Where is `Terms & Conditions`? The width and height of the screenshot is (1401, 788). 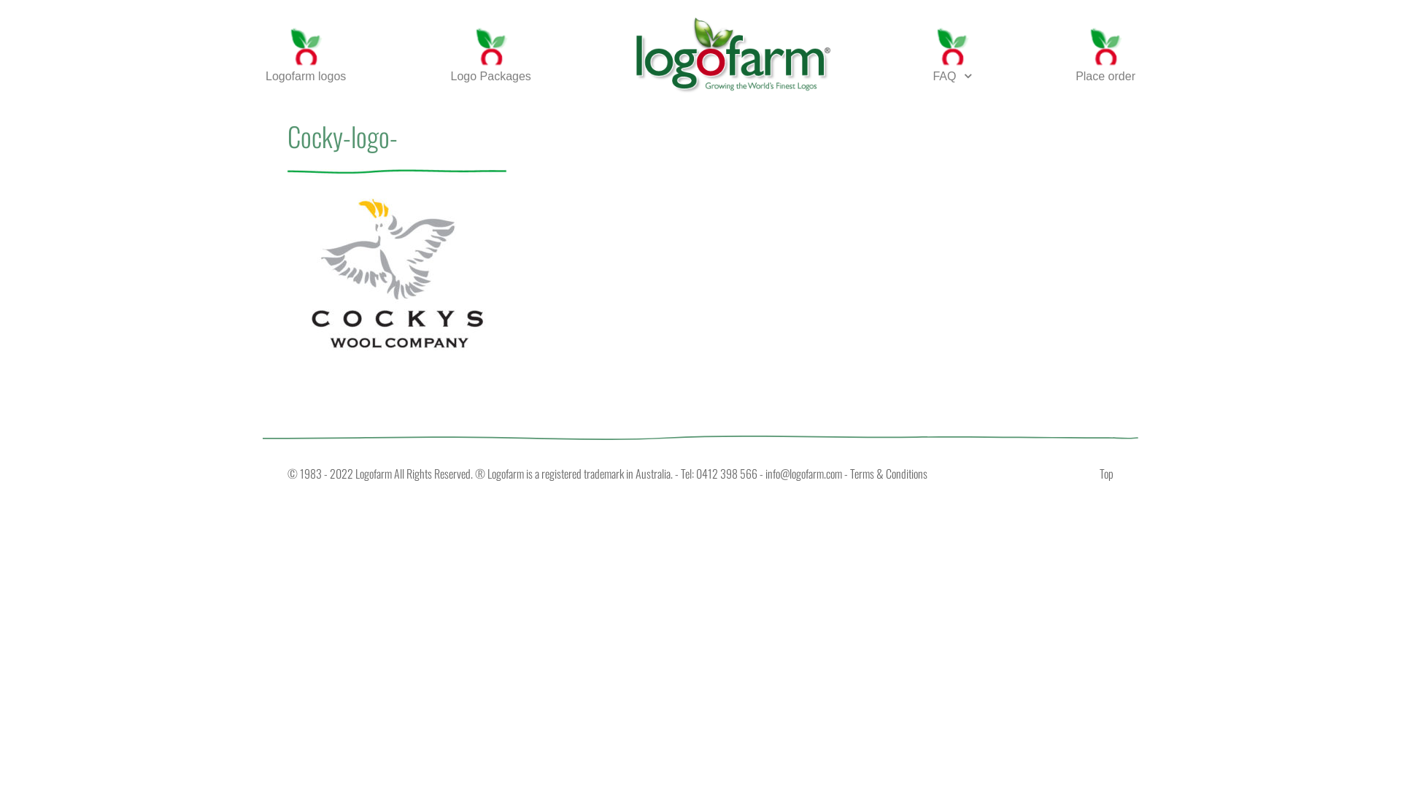
Terms & Conditions is located at coordinates (889, 474).